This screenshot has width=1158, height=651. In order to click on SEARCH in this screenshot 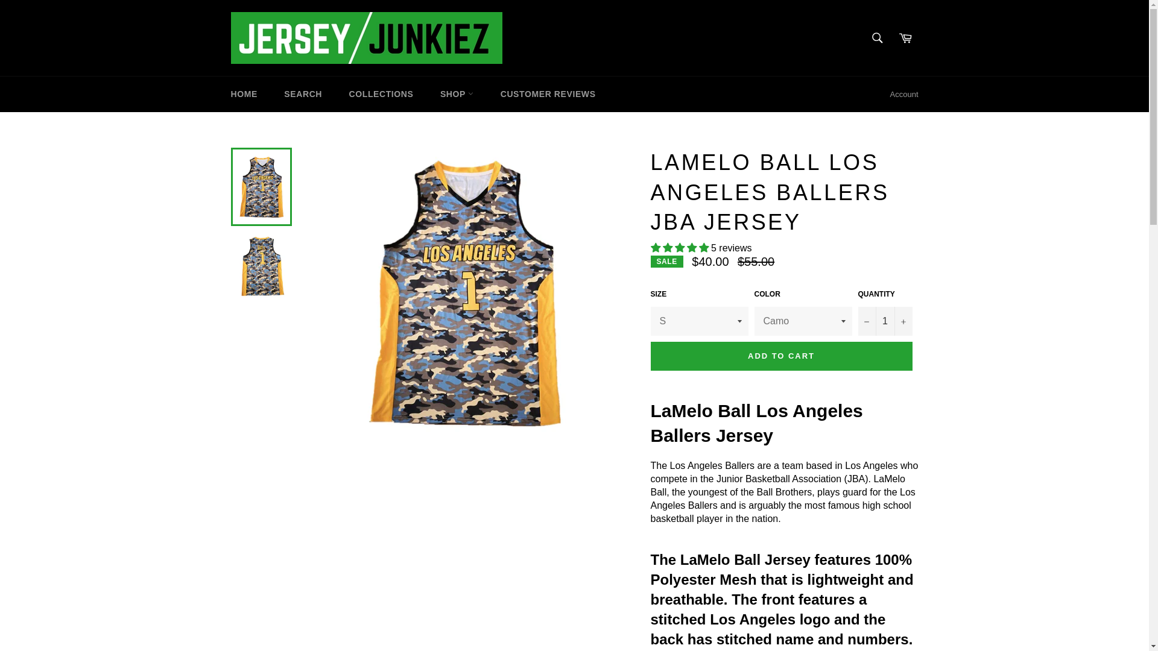, I will do `click(303, 94)`.